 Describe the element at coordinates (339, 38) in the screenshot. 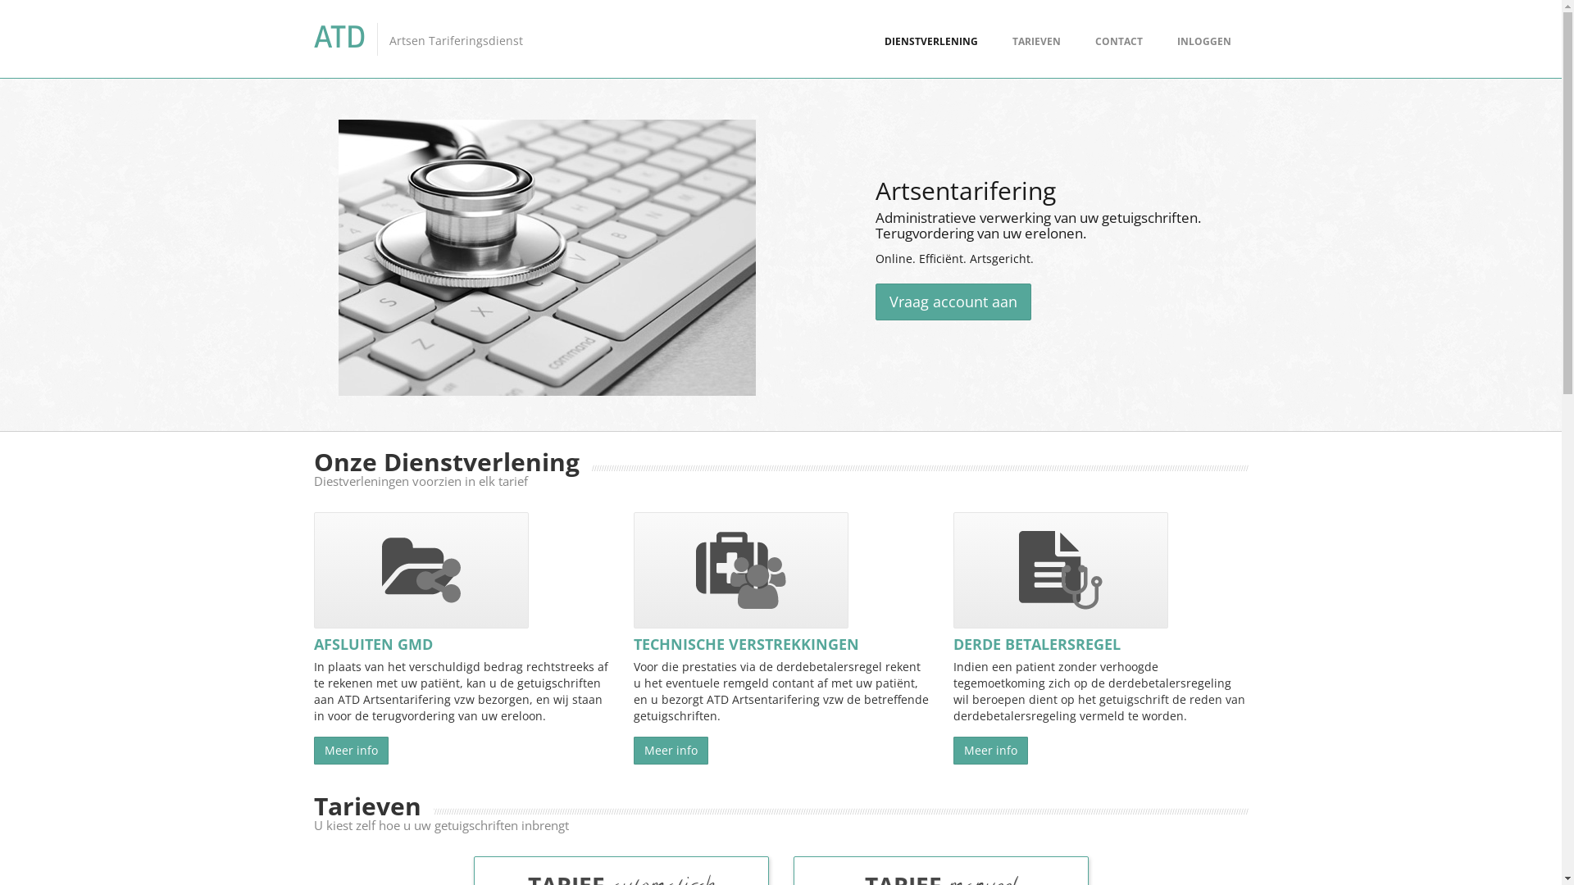

I see `ATD` at that location.